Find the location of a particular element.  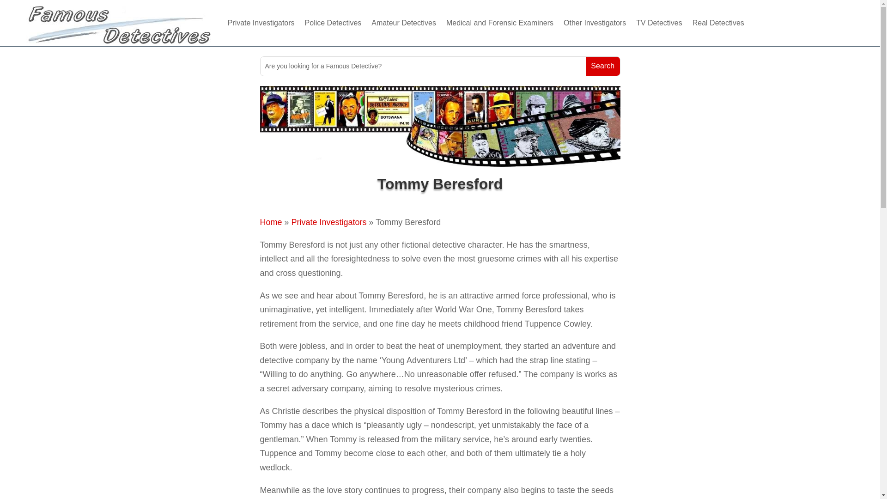

Medical and Forensic Examiners is located at coordinates (500, 23).